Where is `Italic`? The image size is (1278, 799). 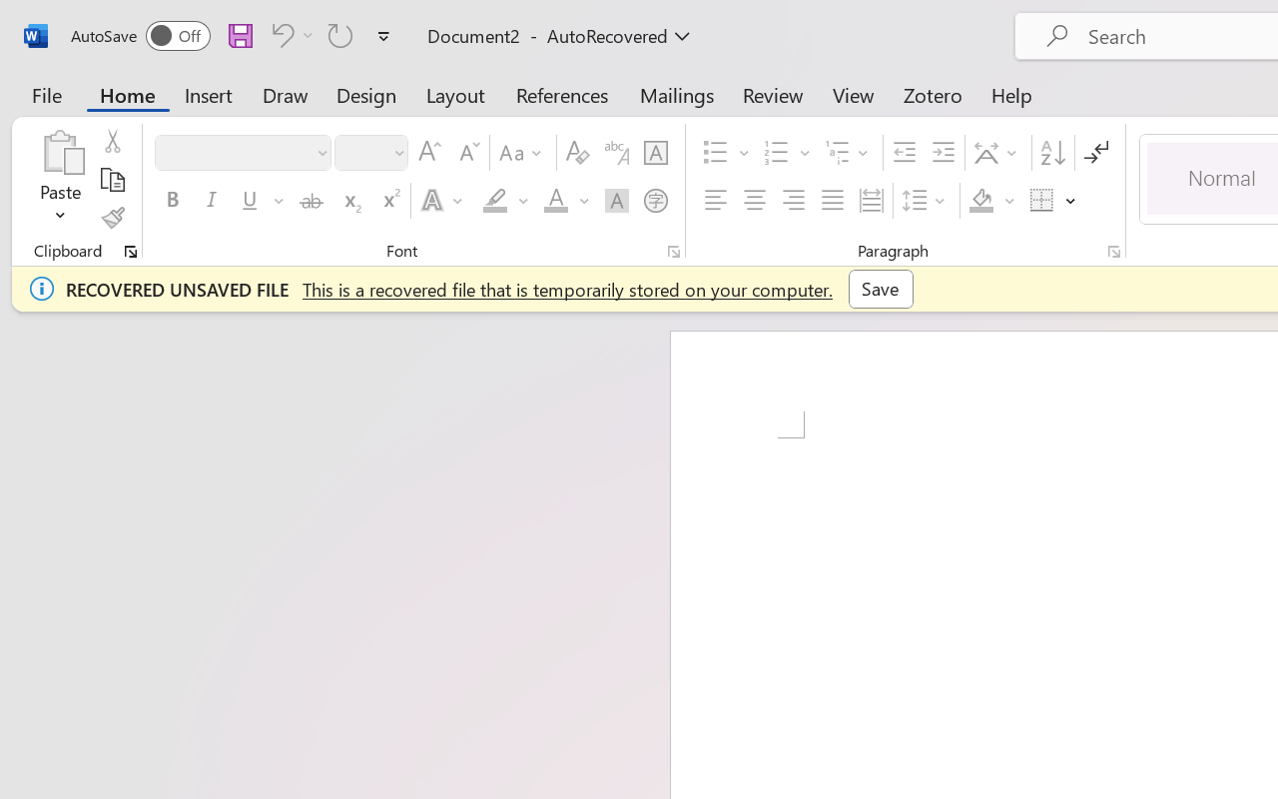 Italic is located at coordinates (212, 201).